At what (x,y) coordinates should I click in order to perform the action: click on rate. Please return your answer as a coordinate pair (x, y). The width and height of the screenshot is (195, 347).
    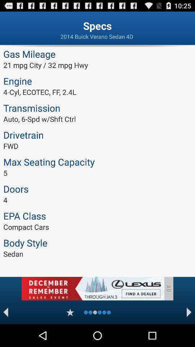
    Looking at the image, I should click on (70, 312).